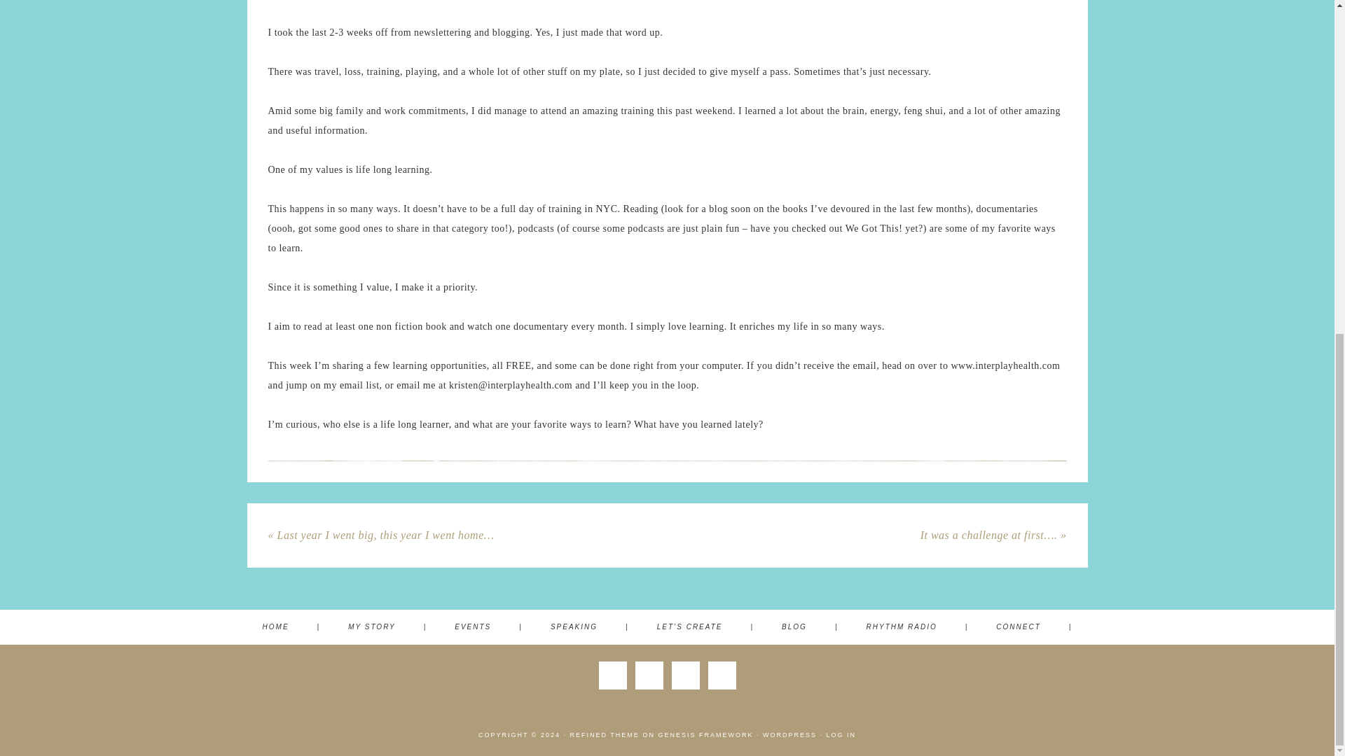  What do you see at coordinates (918, 627) in the screenshot?
I see `RHYTHM RADIO` at bounding box center [918, 627].